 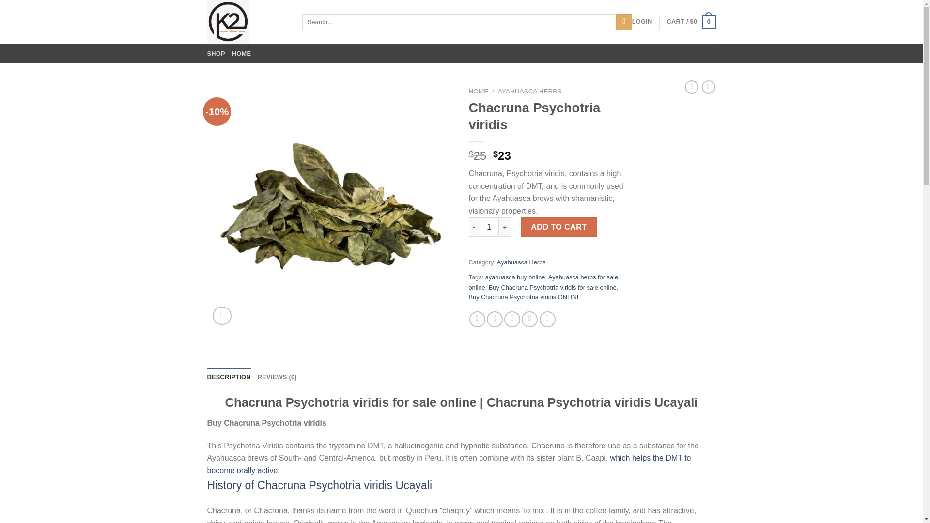 I want to click on AYAHUASCA HERBS, so click(x=529, y=91).